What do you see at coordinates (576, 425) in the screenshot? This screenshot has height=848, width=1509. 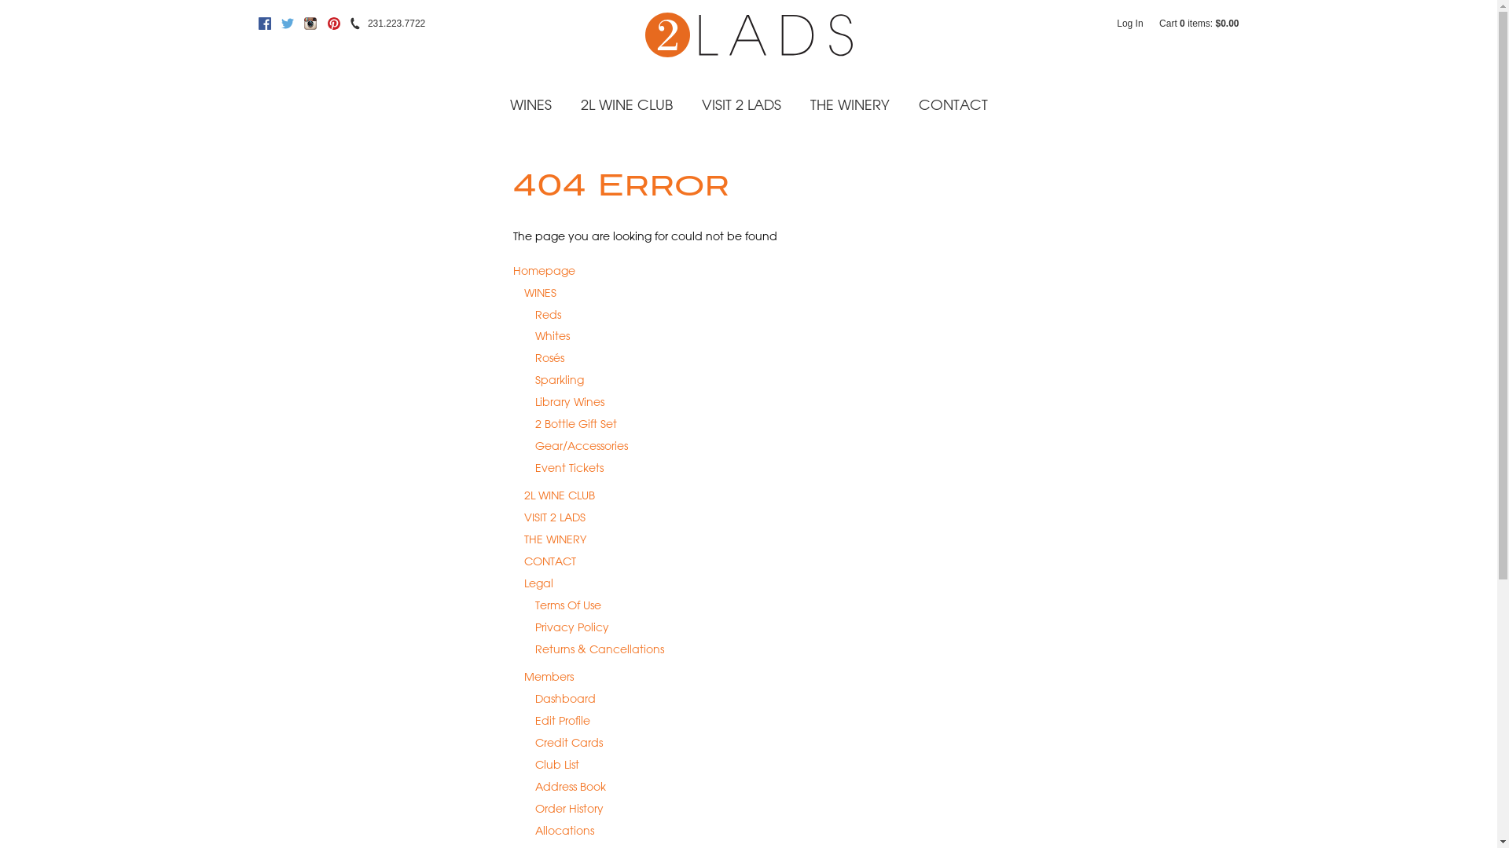 I see `2 Bottle Gift Set` at bounding box center [576, 425].